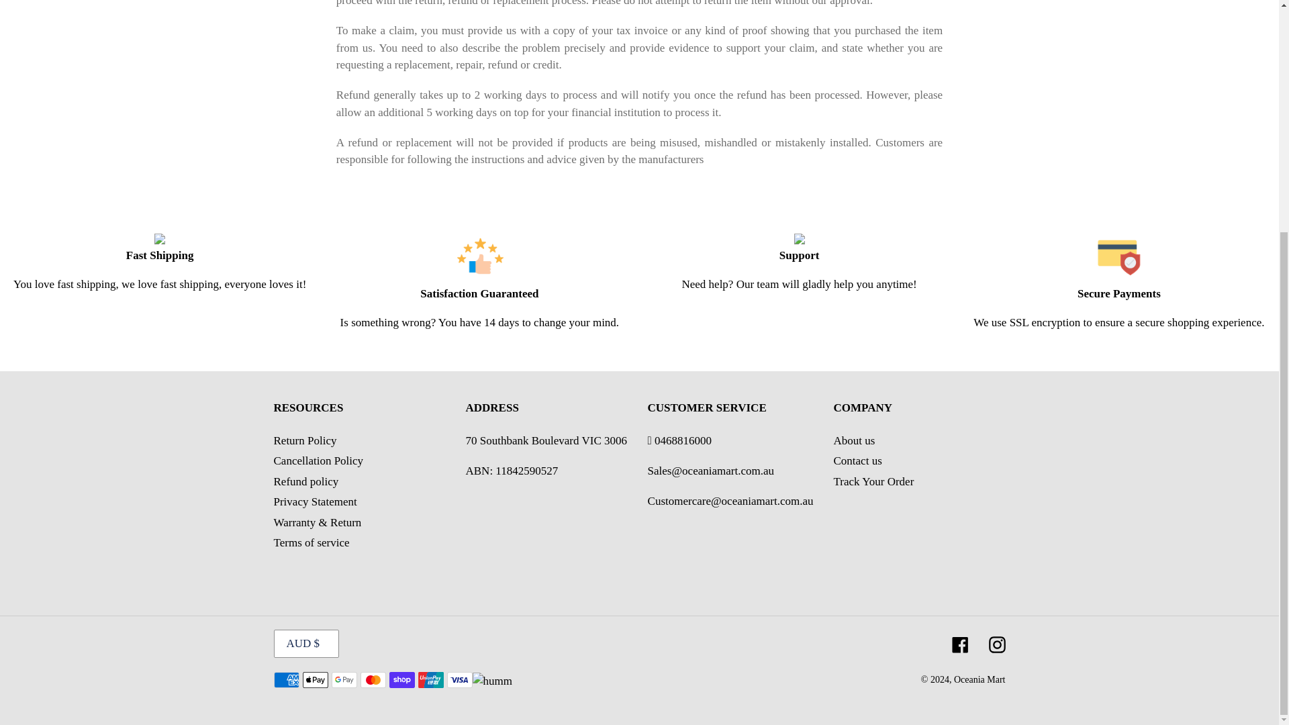 Image resolution: width=1289 pixels, height=725 pixels. What do you see at coordinates (858, 461) in the screenshot?
I see `Contact us` at bounding box center [858, 461].